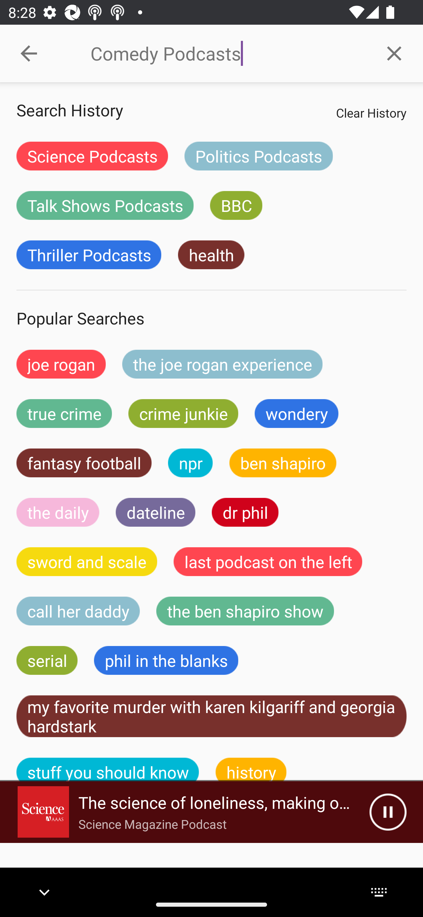 This screenshot has height=917, width=423. What do you see at coordinates (47, 660) in the screenshot?
I see `serial` at bounding box center [47, 660].